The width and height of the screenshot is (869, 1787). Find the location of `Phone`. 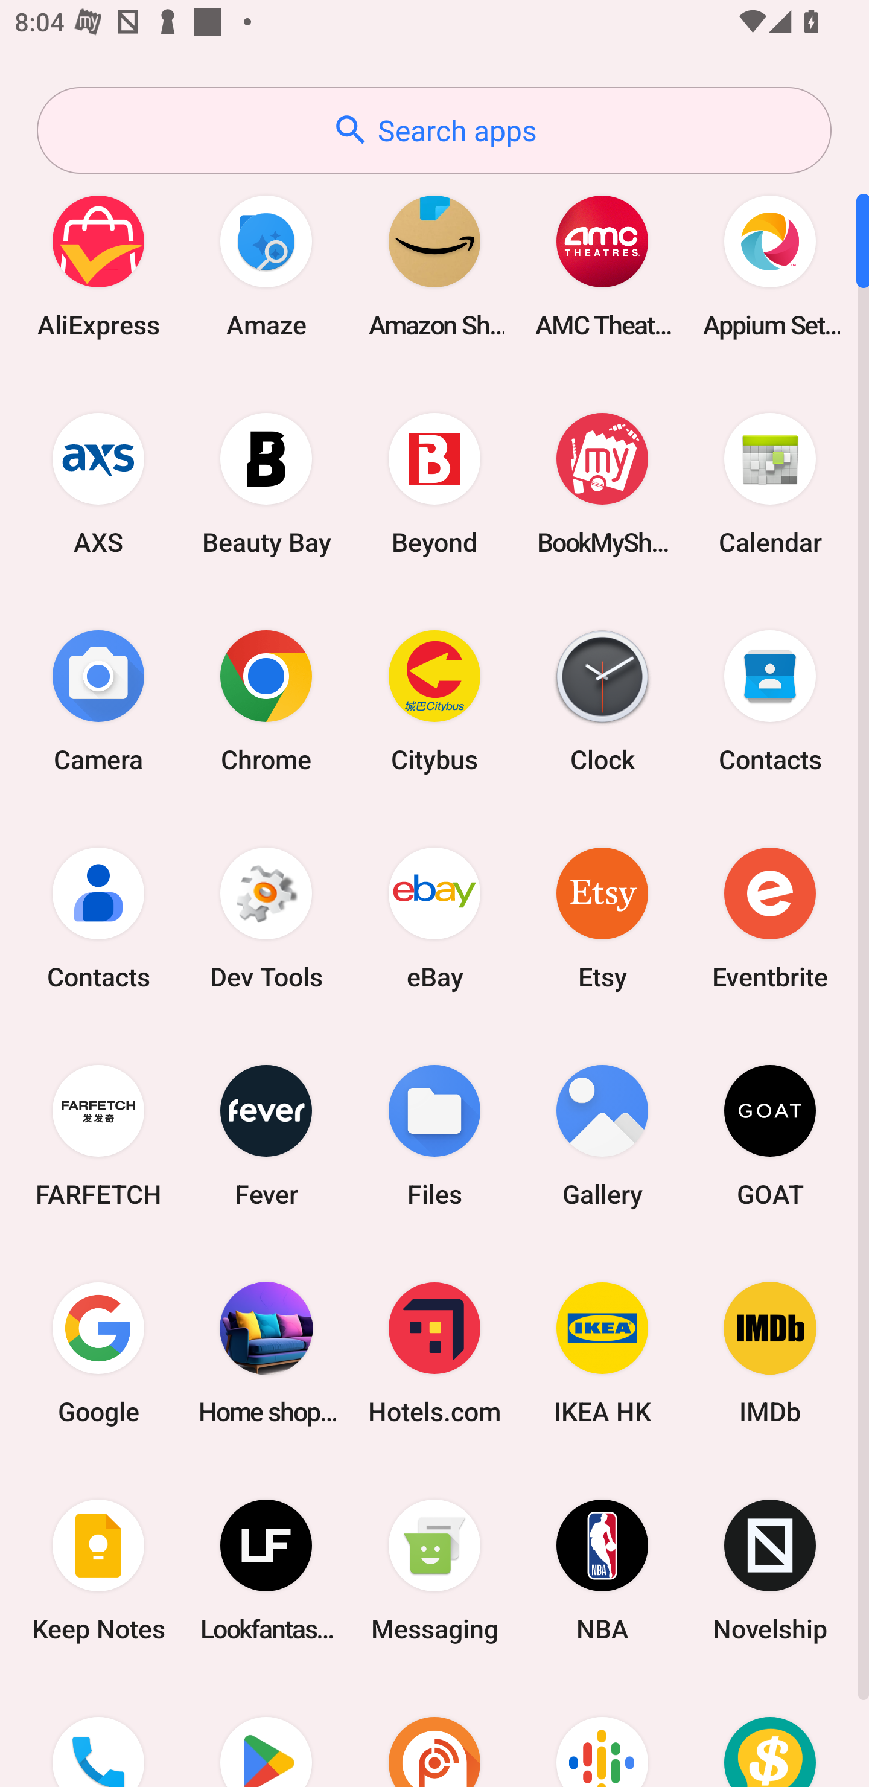

Phone is located at coordinates (98, 1733).